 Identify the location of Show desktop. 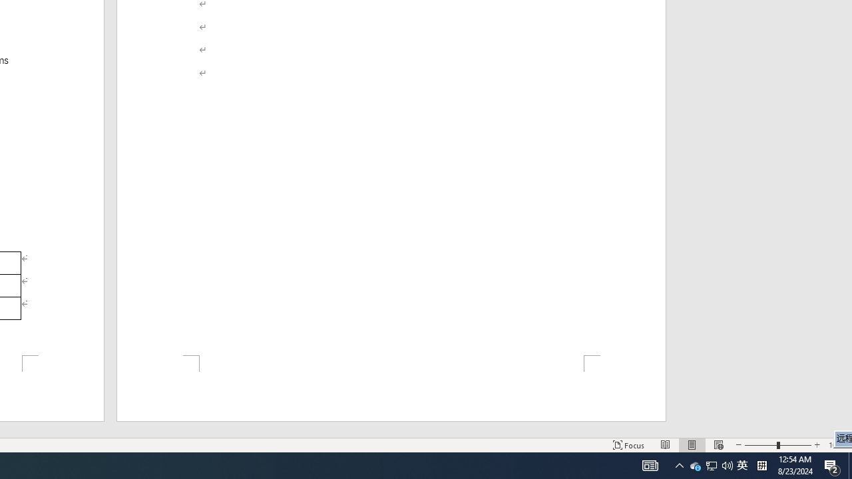
(850, 466).